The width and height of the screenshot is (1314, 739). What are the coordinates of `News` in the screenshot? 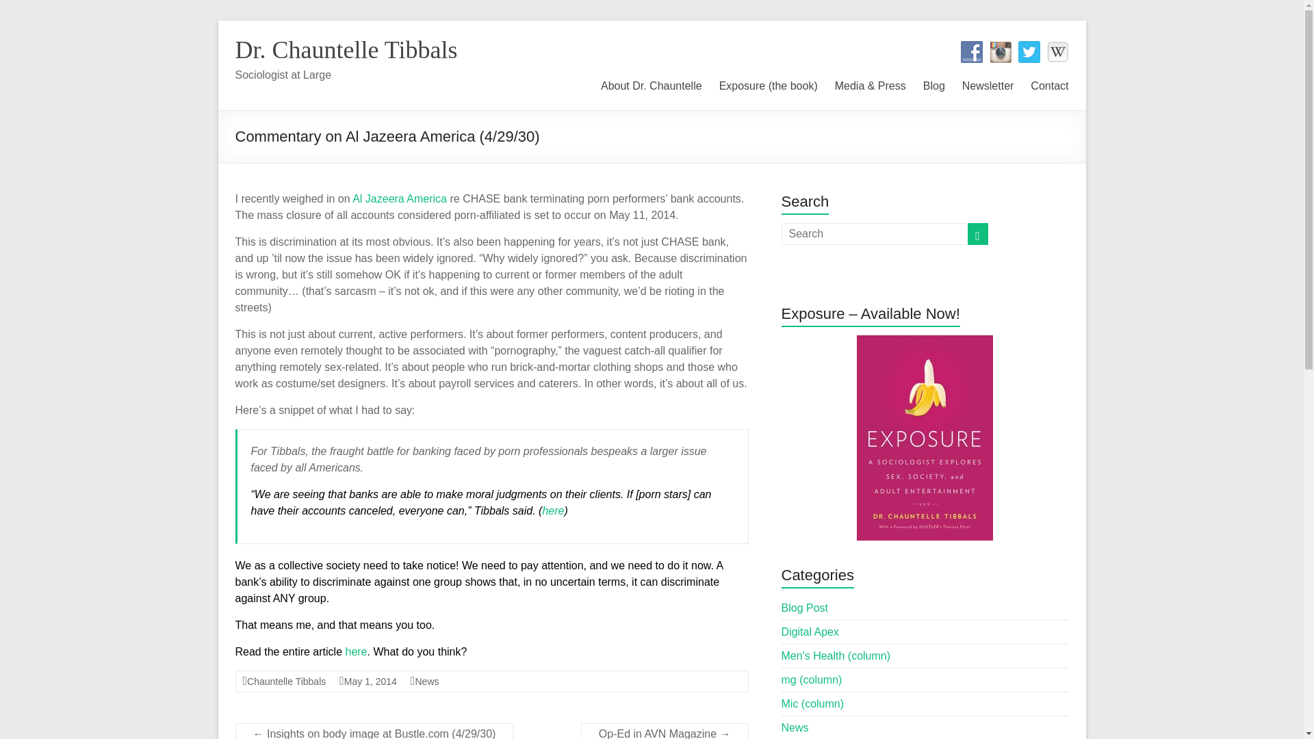 It's located at (795, 728).